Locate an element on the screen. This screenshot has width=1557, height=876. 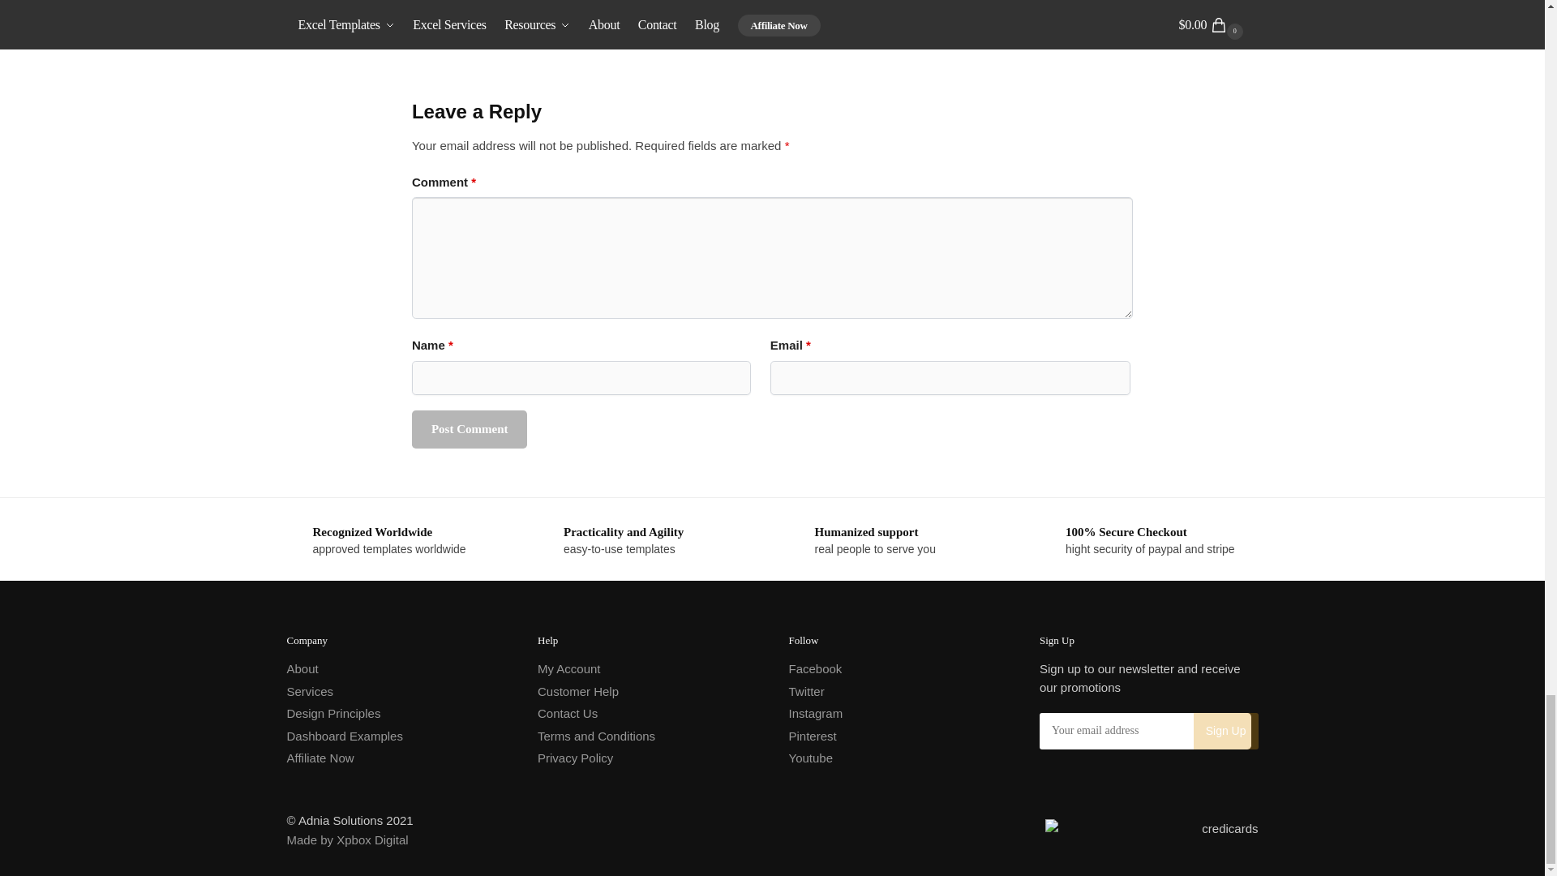
adnia solutions is located at coordinates (1152, 831).